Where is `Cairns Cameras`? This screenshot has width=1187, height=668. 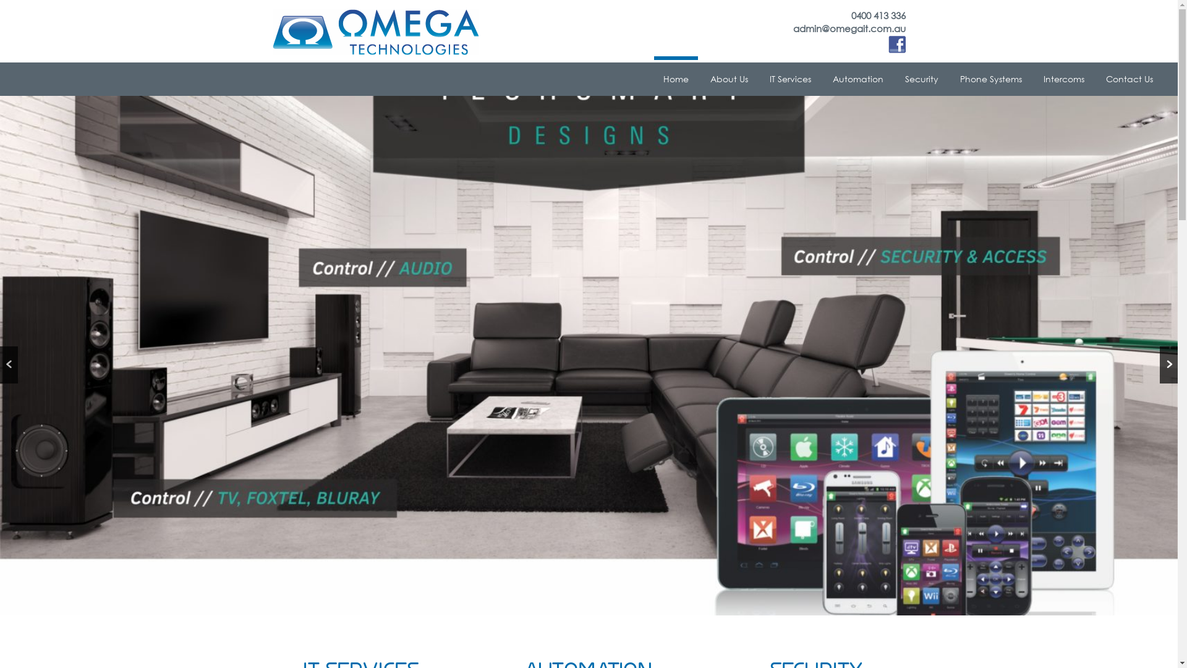 Cairns Cameras is located at coordinates (589, 355).